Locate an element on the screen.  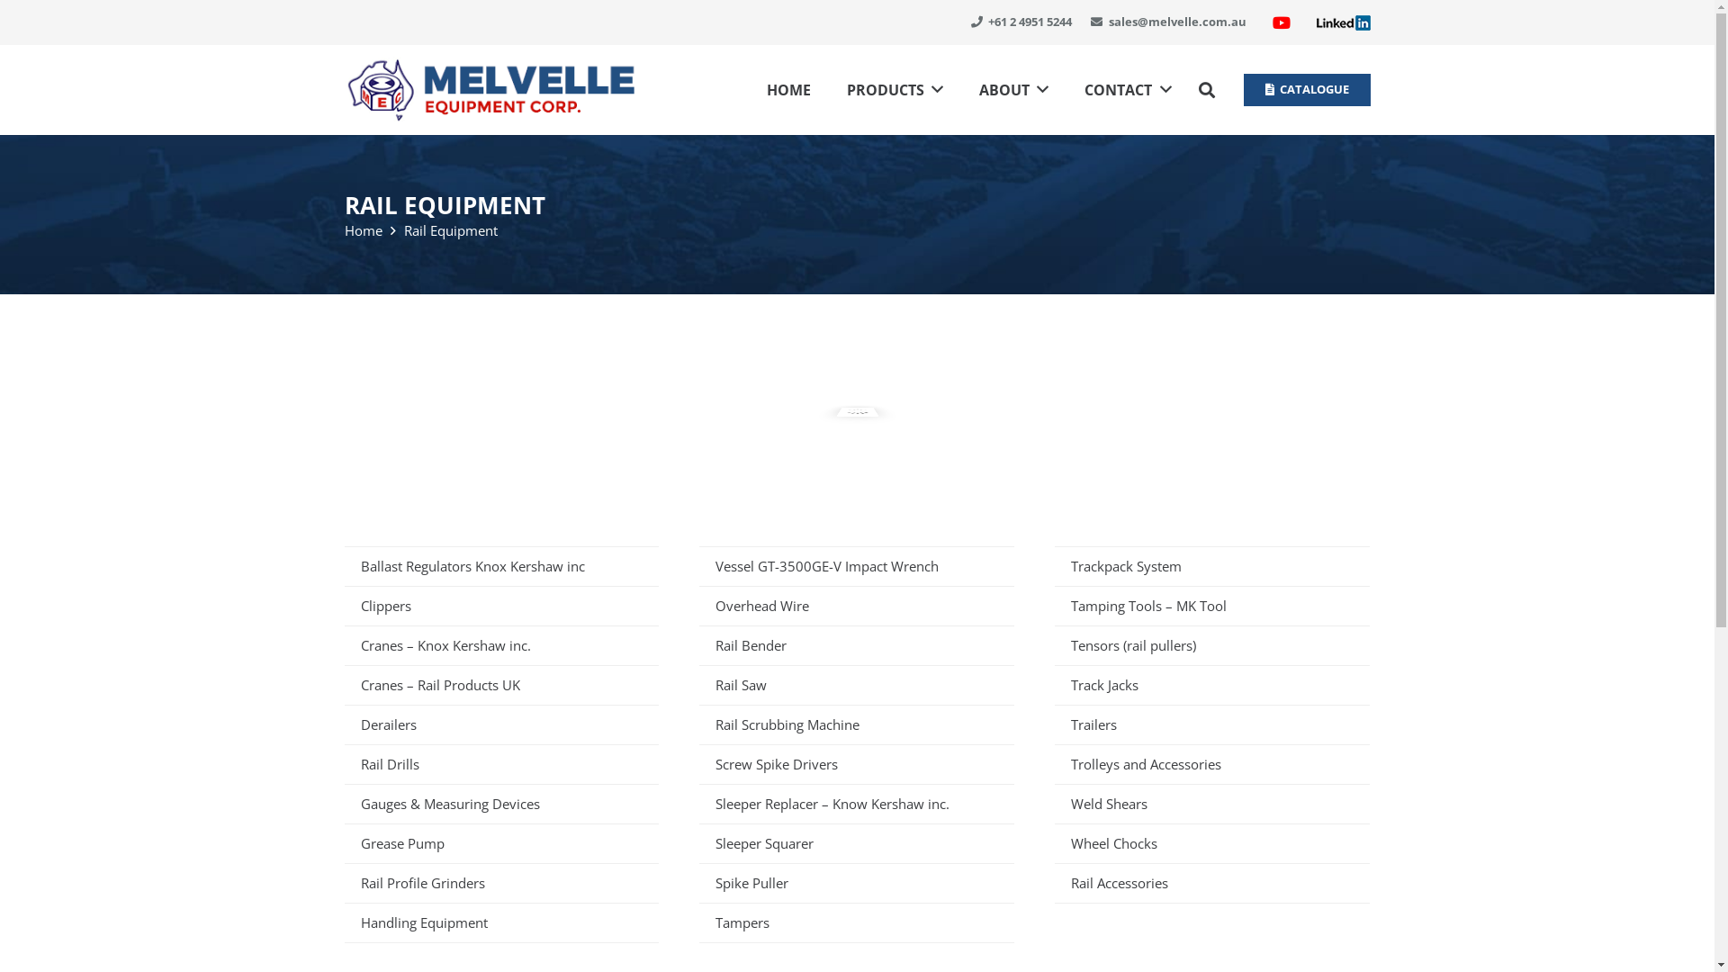
YouTube is located at coordinates (1282, 22).